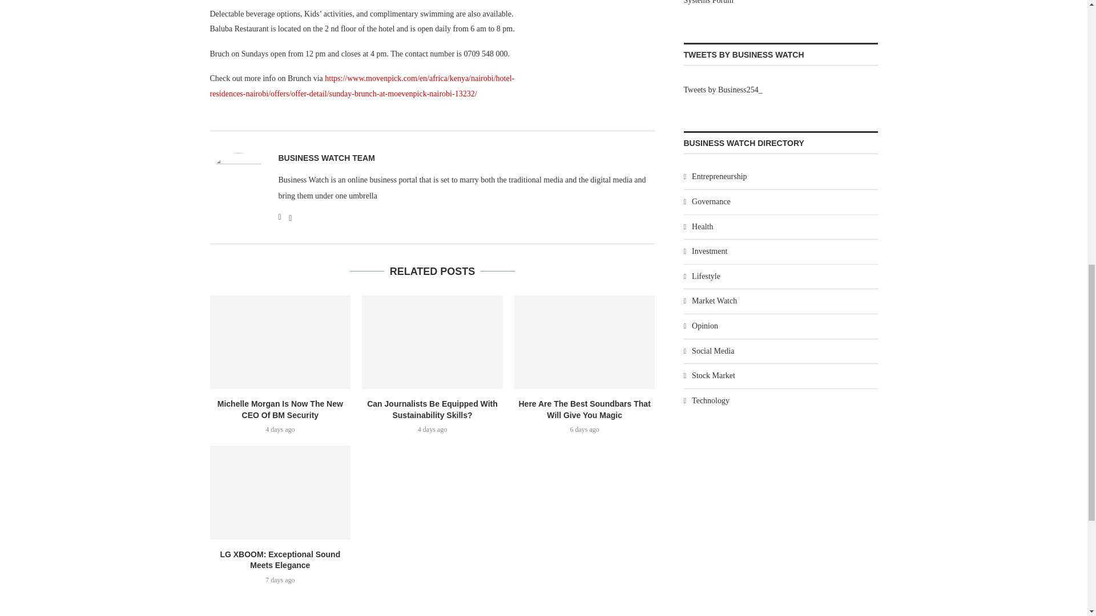 This screenshot has height=616, width=1096. What do you see at coordinates (280, 342) in the screenshot?
I see `Michelle Morgan Is Now The New CEO Of BM Security` at bounding box center [280, 342].